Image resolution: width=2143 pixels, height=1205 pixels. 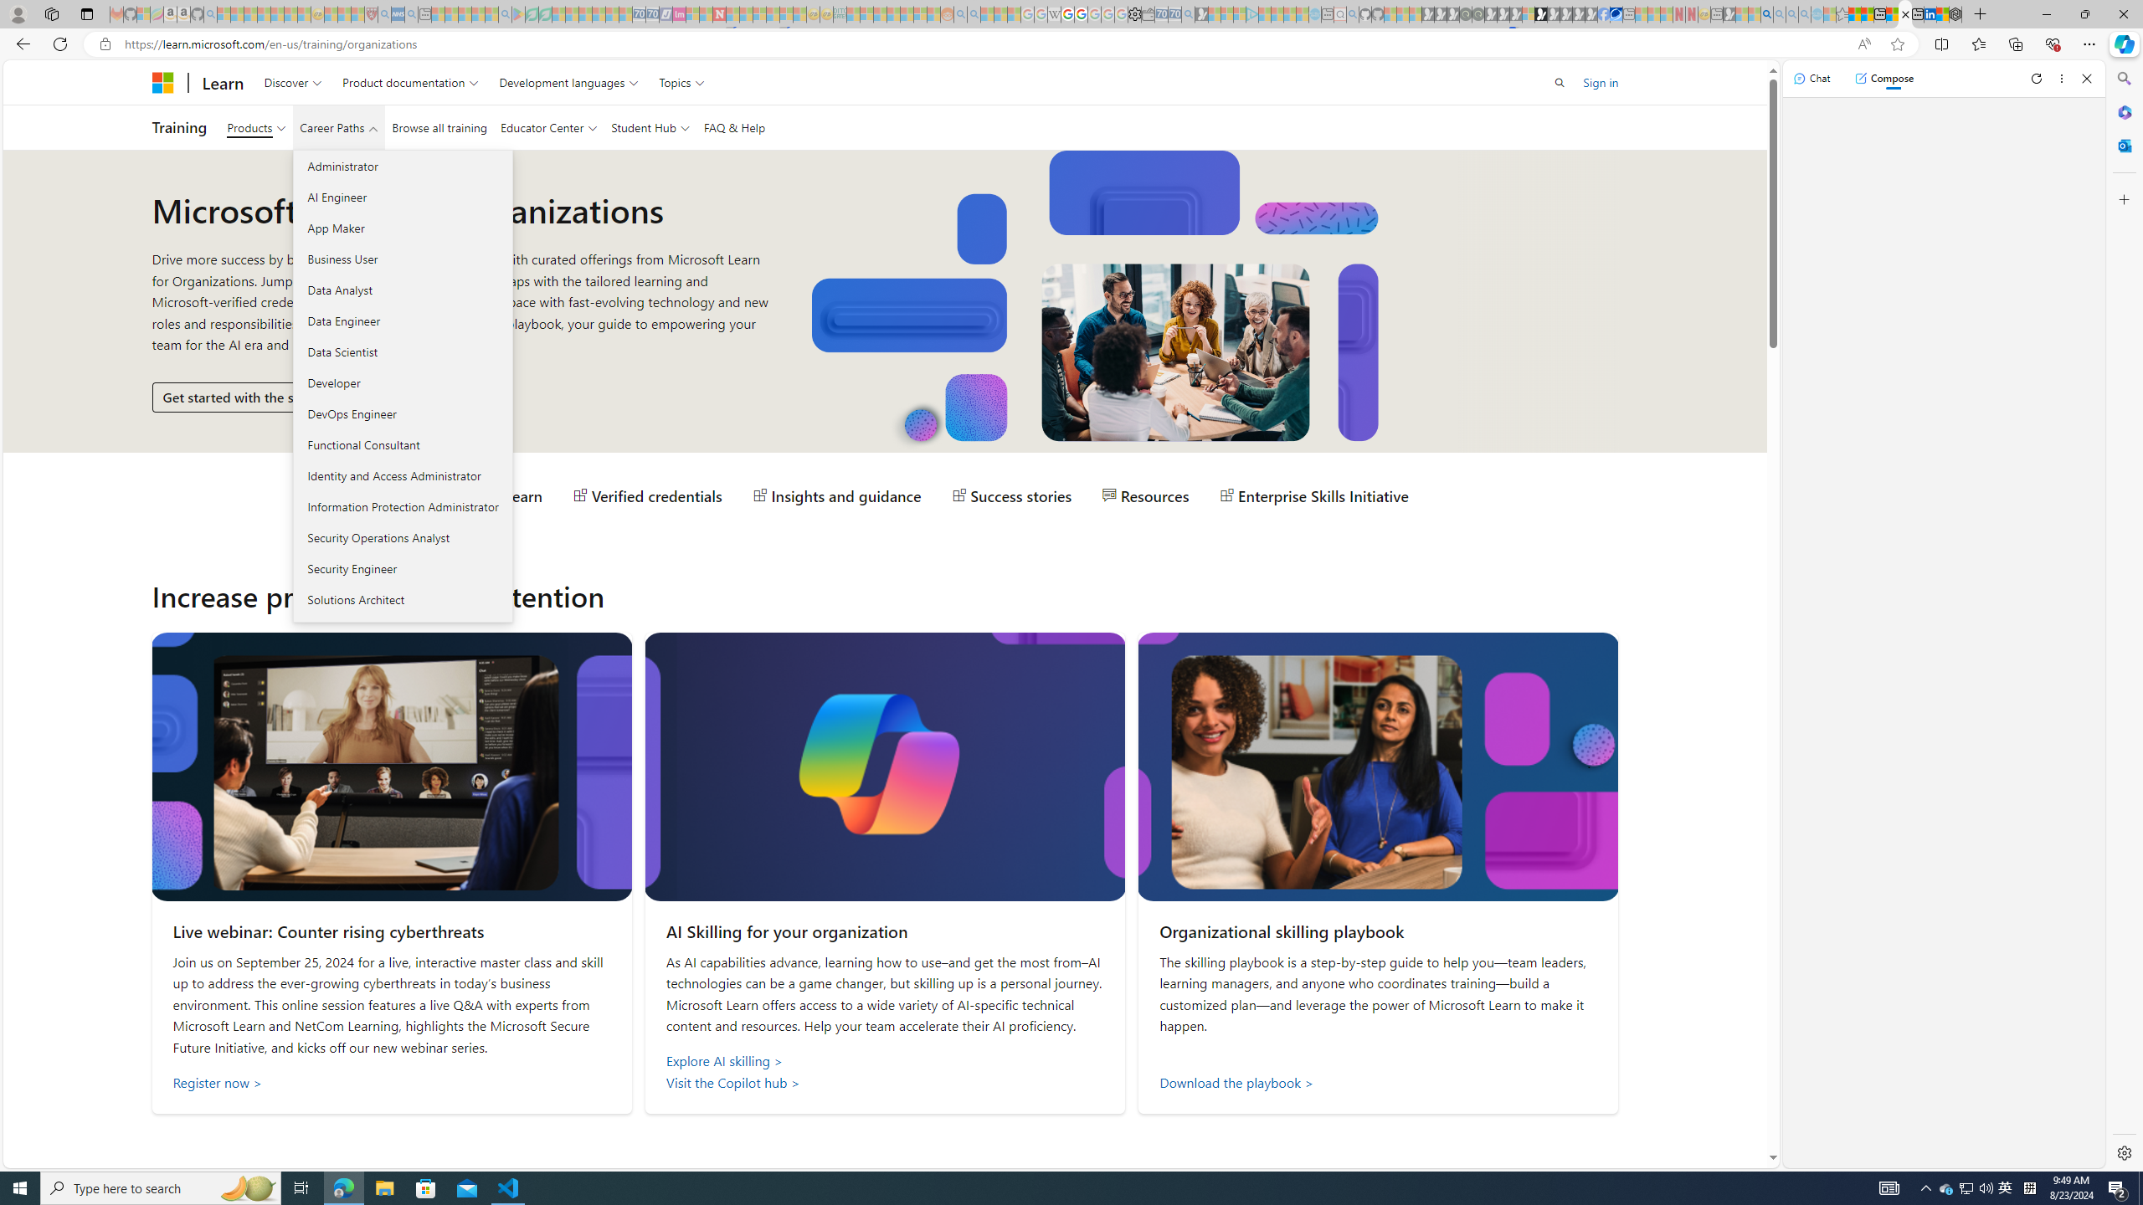 I want to click on Bluey: Let's Play! - Apps on Google Play - Sleeping, so click(x=518, y=14).